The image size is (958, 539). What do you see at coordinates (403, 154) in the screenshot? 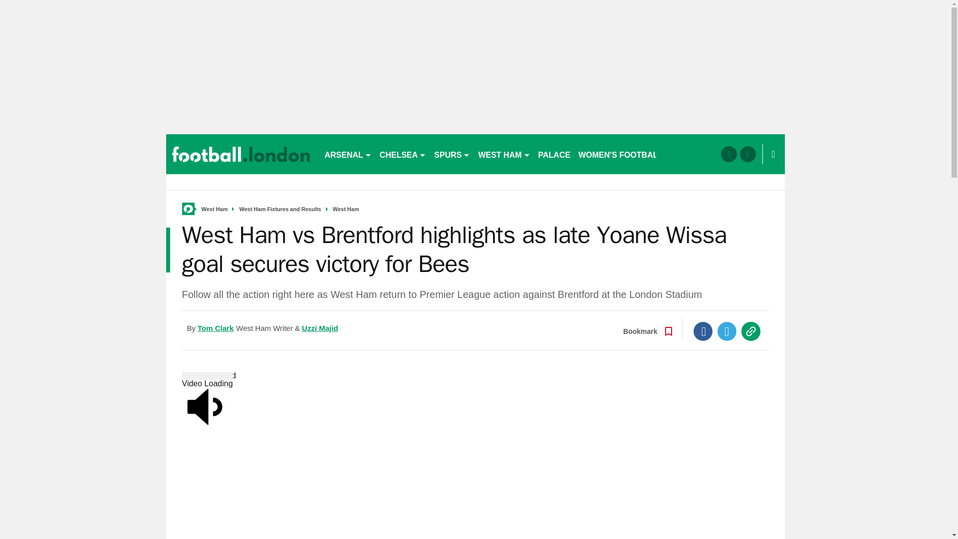
I see `CHELSEA` at bounding box center [403, 154].